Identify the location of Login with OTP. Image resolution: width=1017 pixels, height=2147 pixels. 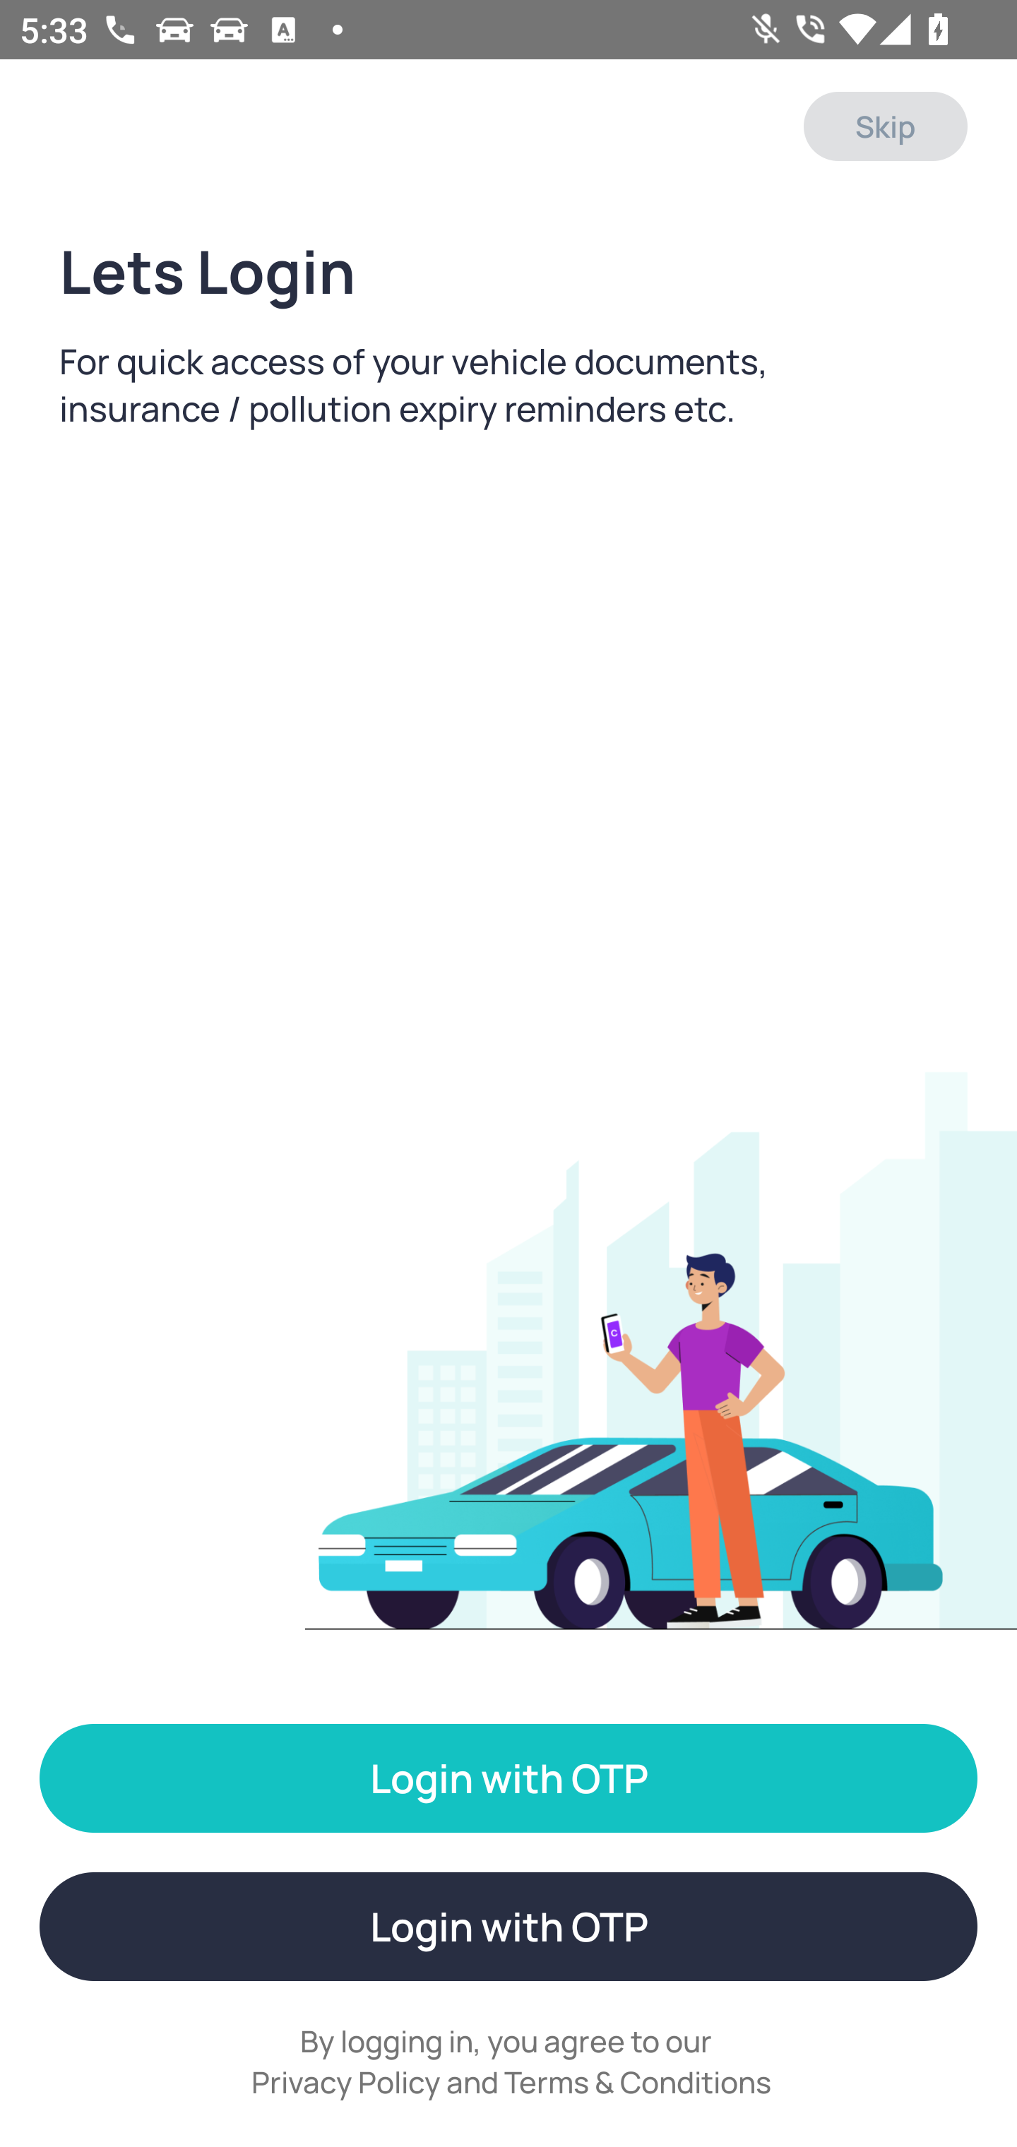
(509, 1778).